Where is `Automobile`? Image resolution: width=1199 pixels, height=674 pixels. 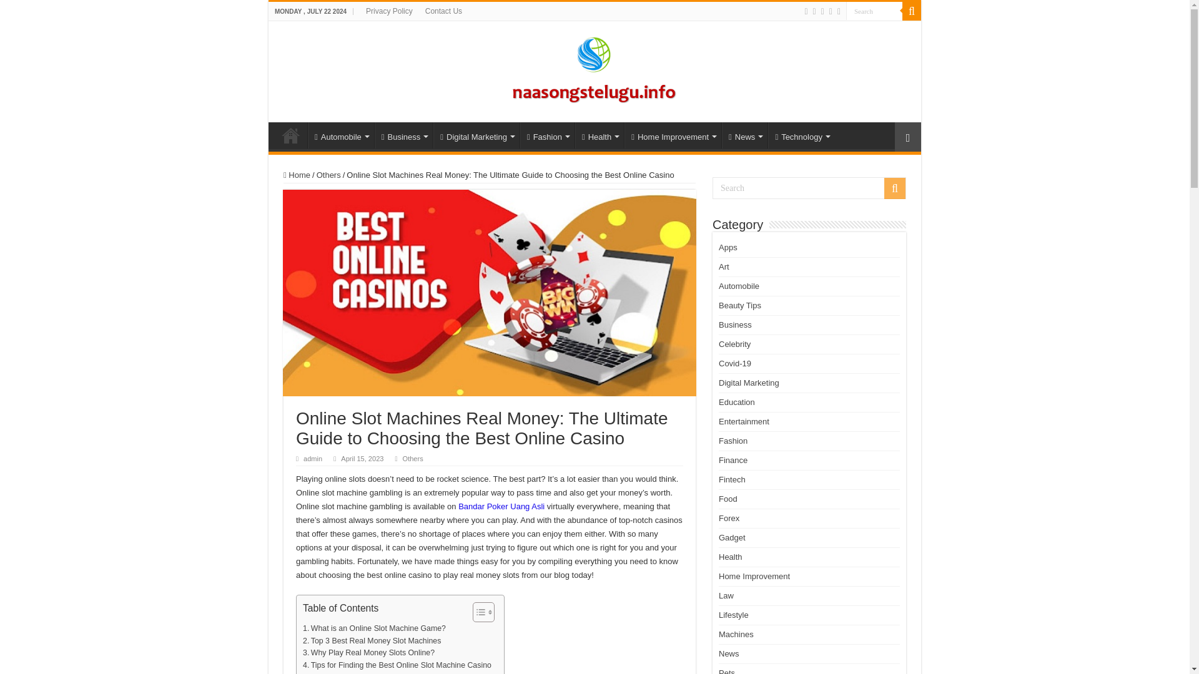
Automobile is located at coordinates (341, 135).